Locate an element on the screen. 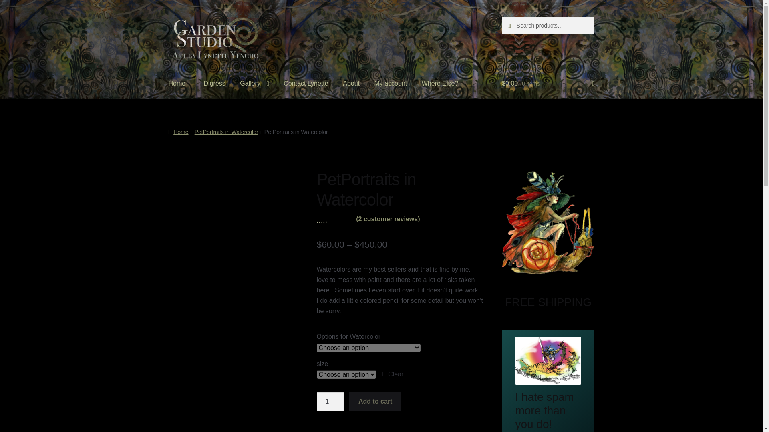  View your shopping cart is located at coordinates (548, 83).